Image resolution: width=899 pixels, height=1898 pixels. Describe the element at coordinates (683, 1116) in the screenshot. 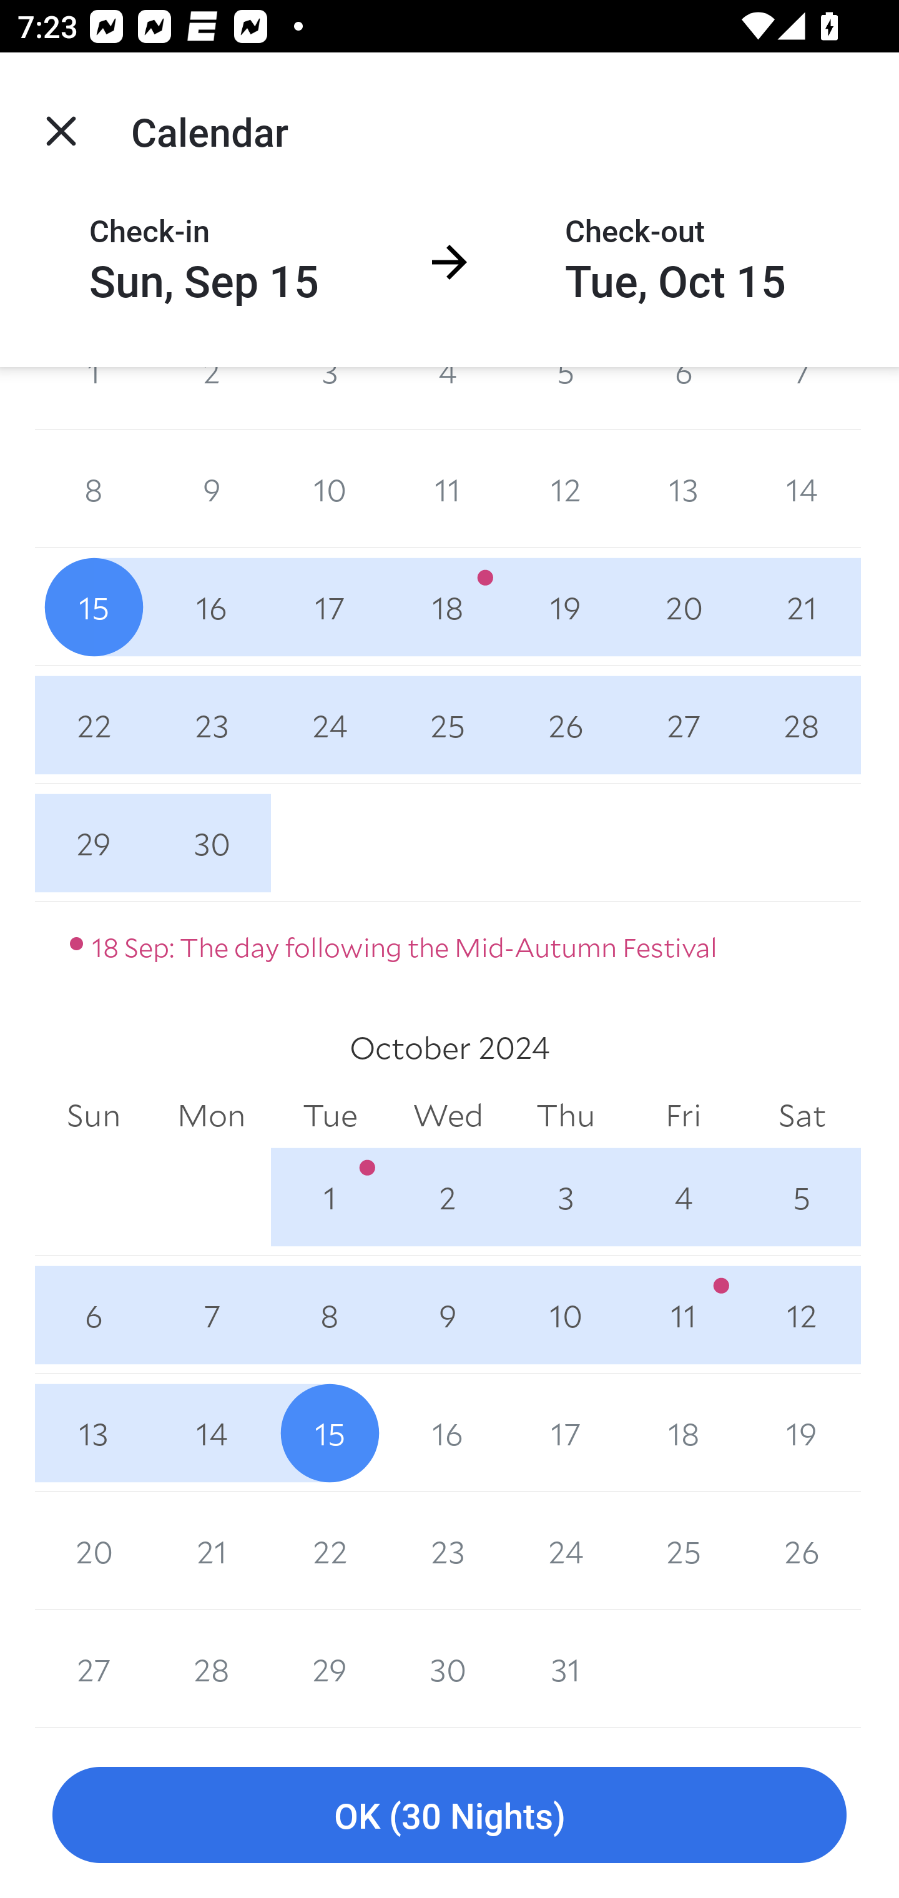

I see `Fri` at that location.